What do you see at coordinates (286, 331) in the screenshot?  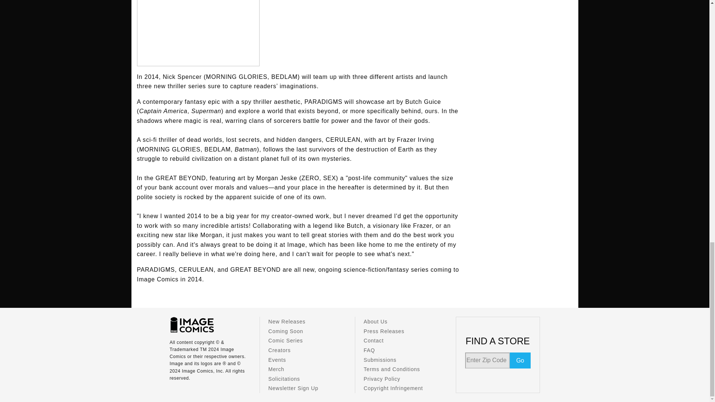 I see `Coming Soon` at bounding box center [286, 331].